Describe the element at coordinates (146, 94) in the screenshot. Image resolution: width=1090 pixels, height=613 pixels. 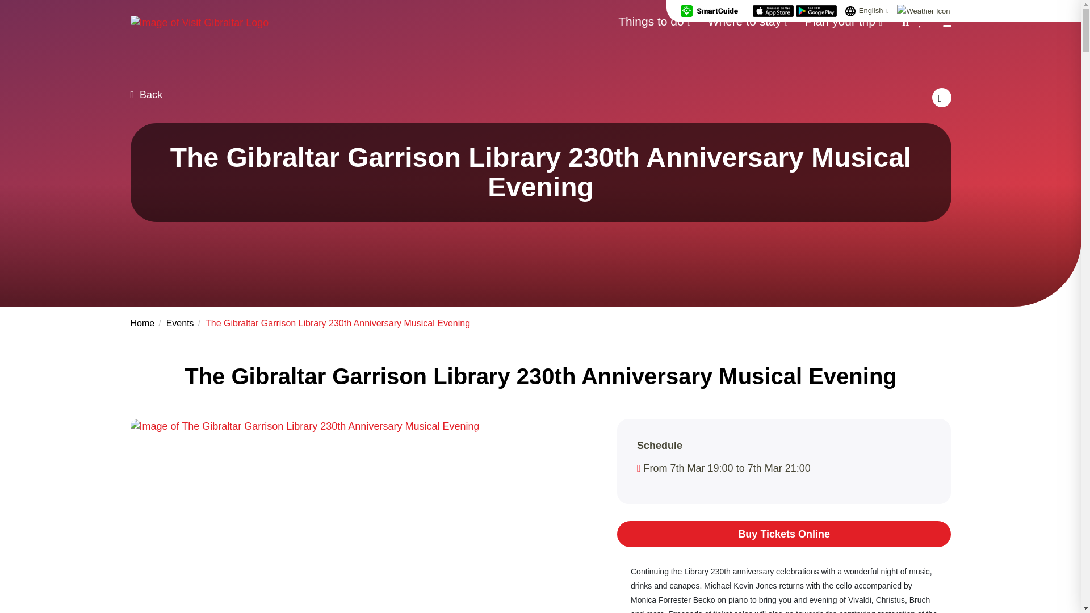
I see `Back` at that location.